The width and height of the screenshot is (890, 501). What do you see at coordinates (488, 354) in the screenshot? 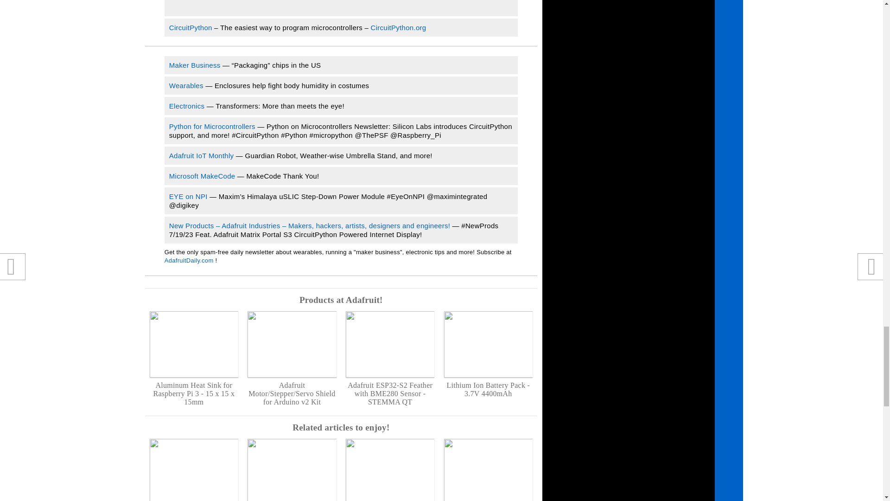
I see `Lithium Ion Battery Pack - 3.7V 4400mAh` at bounding box center [488, 354].